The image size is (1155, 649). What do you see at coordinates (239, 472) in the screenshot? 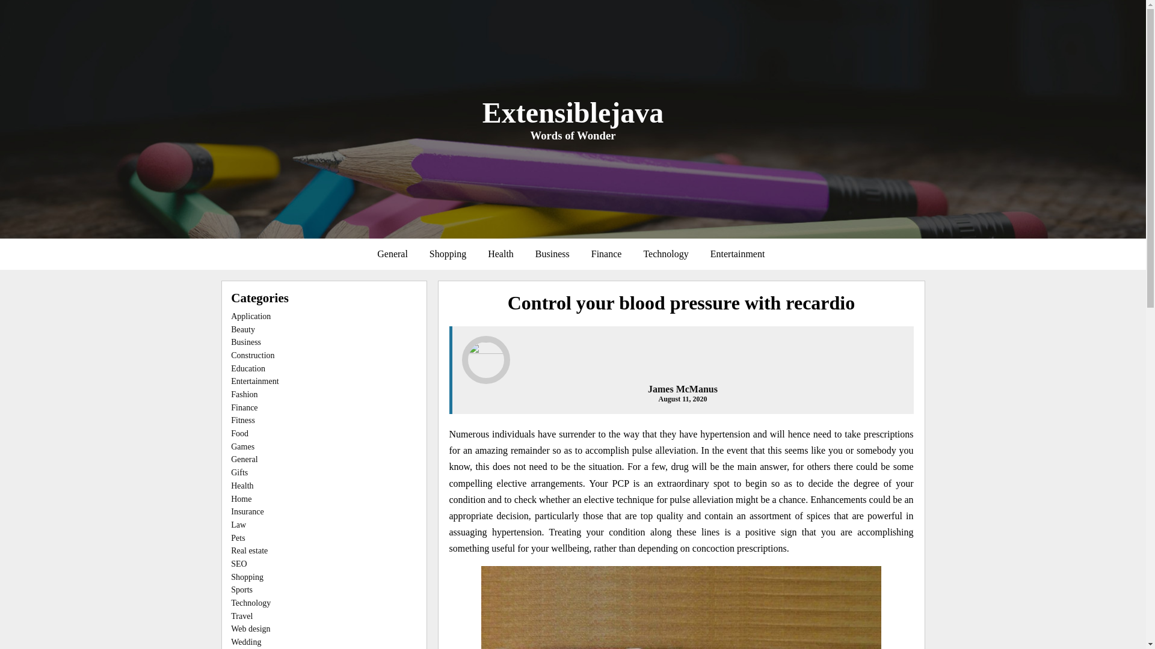
I see `Gifts` at bounding box center [239, 472].